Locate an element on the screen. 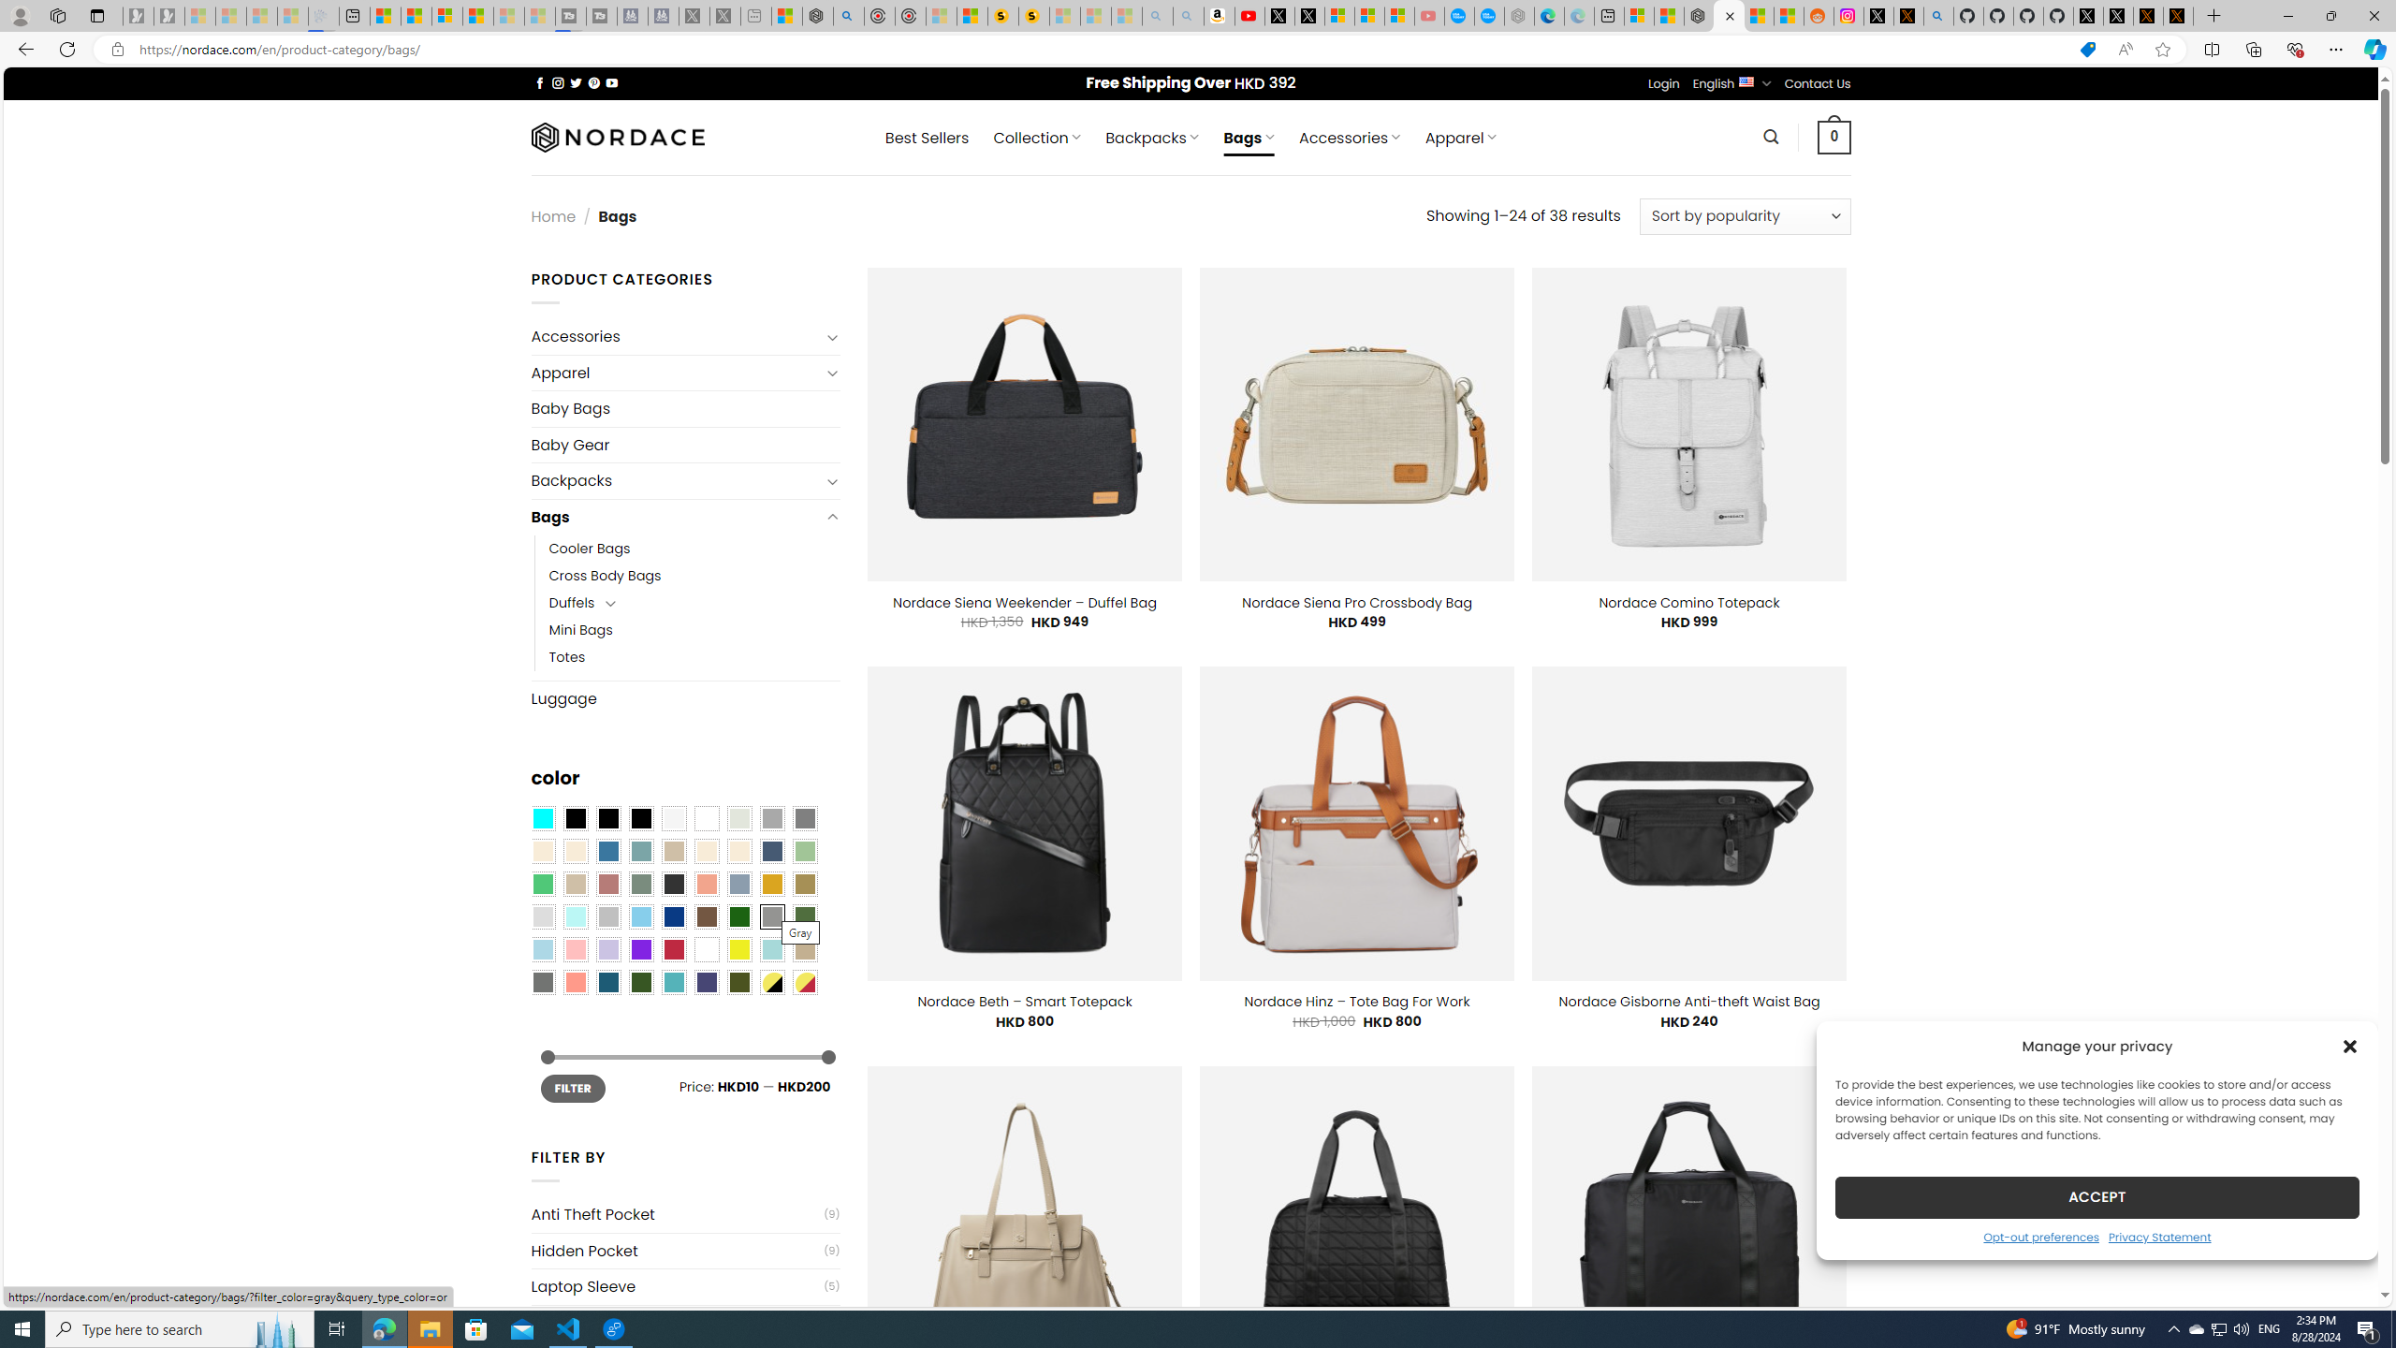 The width and height of the screenshot is (2396, 1348). Duffels is located at coordinates (571, 603).